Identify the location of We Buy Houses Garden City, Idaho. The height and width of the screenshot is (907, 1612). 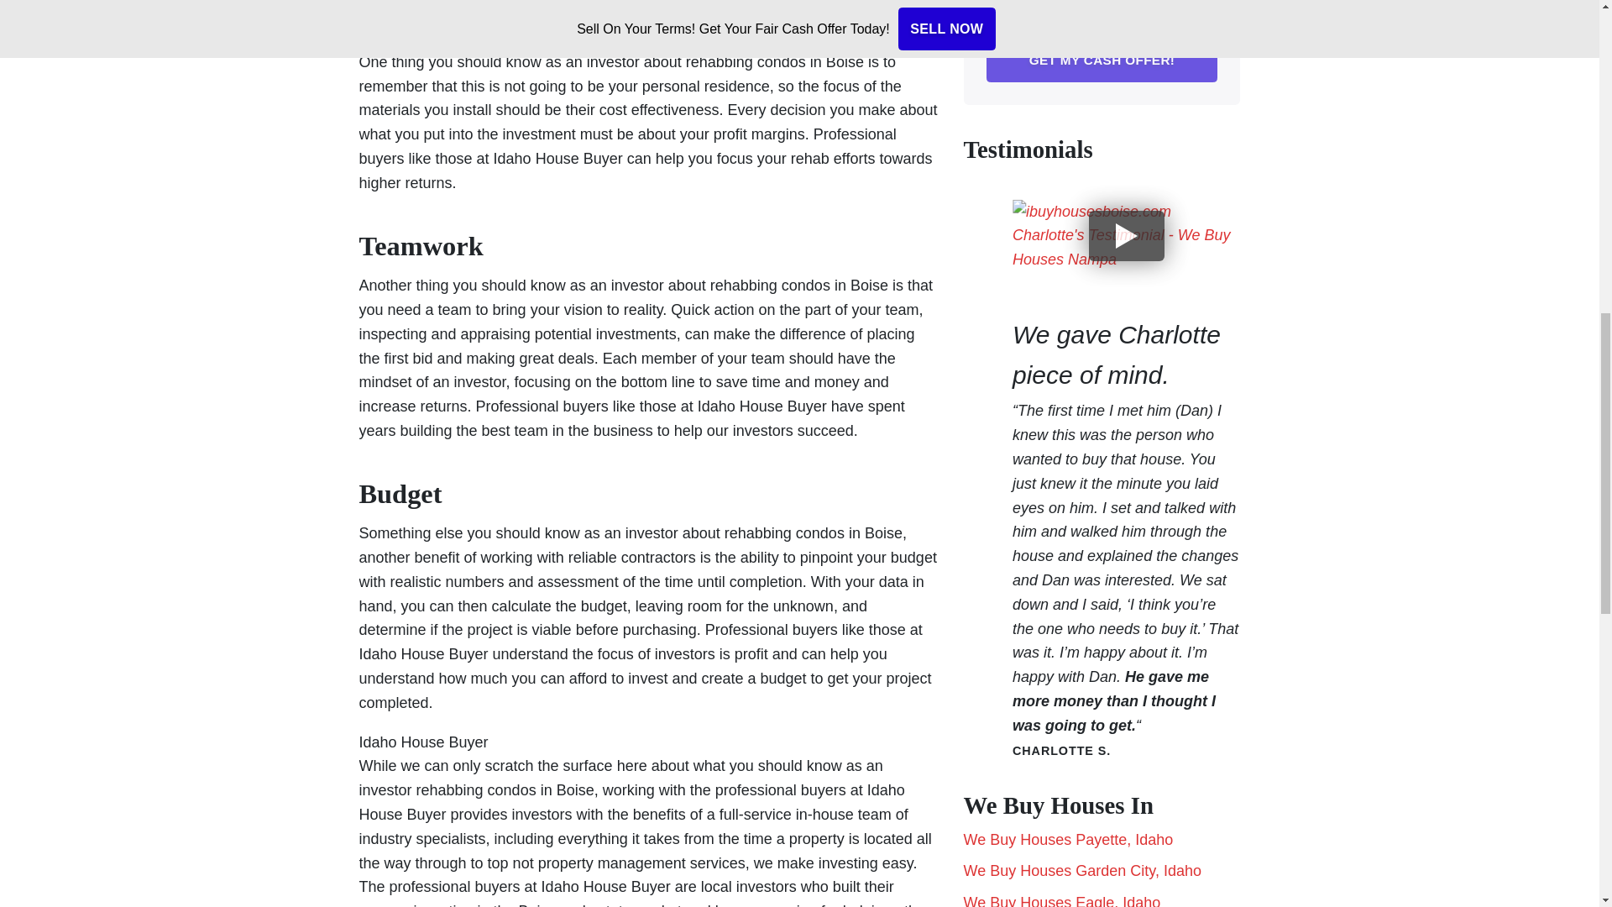
(1082, 870).